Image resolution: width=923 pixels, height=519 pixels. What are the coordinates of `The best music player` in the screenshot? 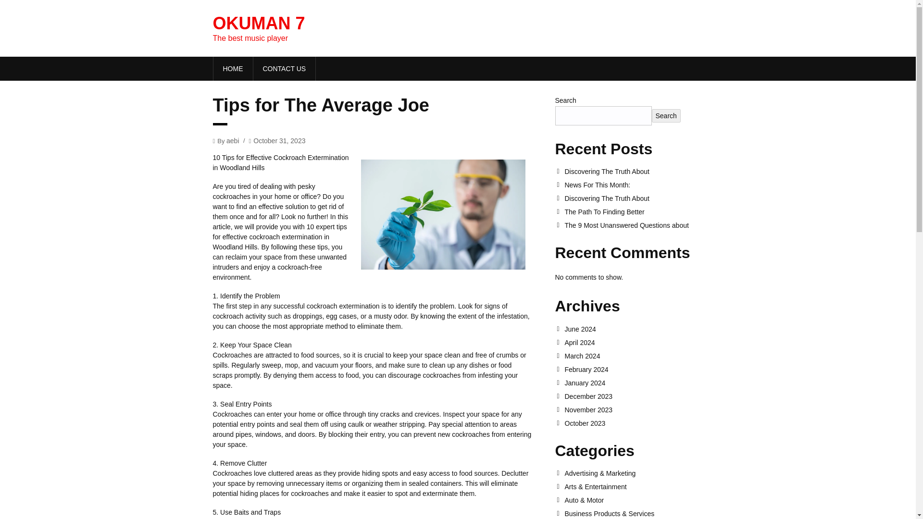 It's located at (258, 23).